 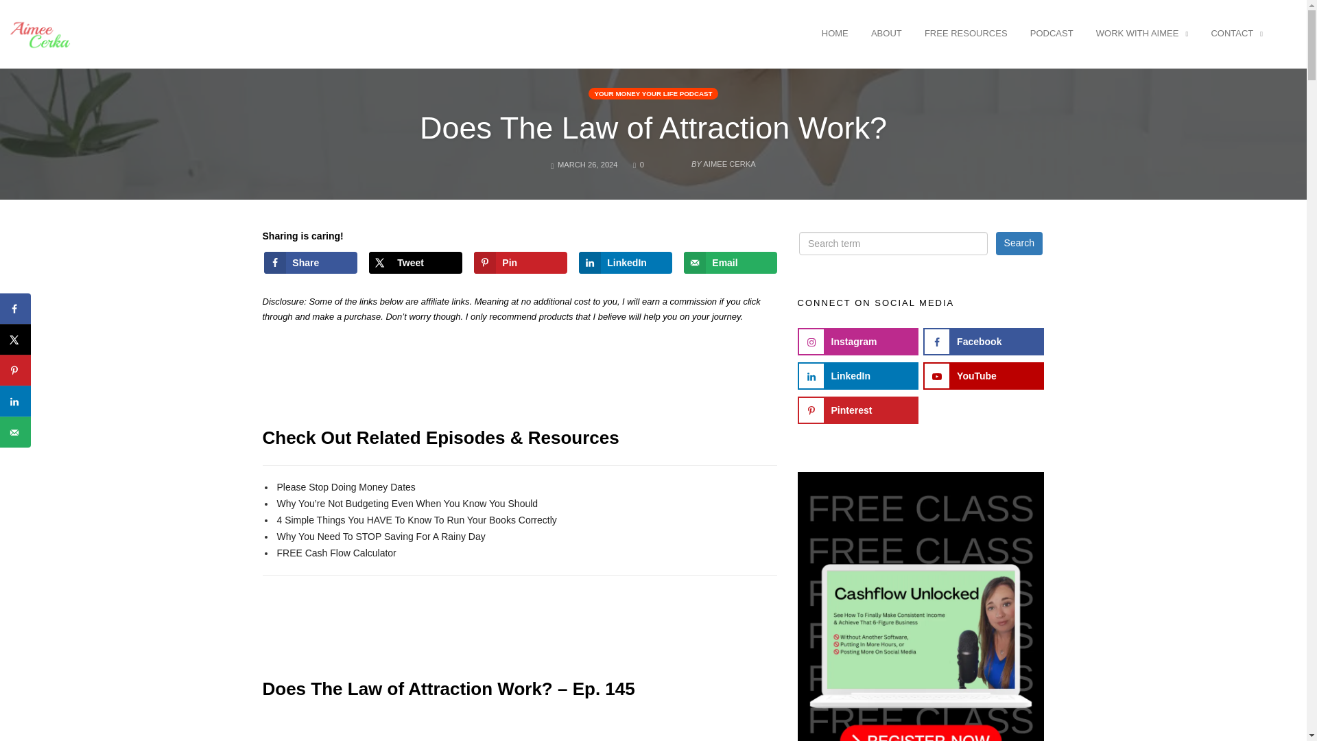 I want to click on Send over email, so click(x=730, y=262).